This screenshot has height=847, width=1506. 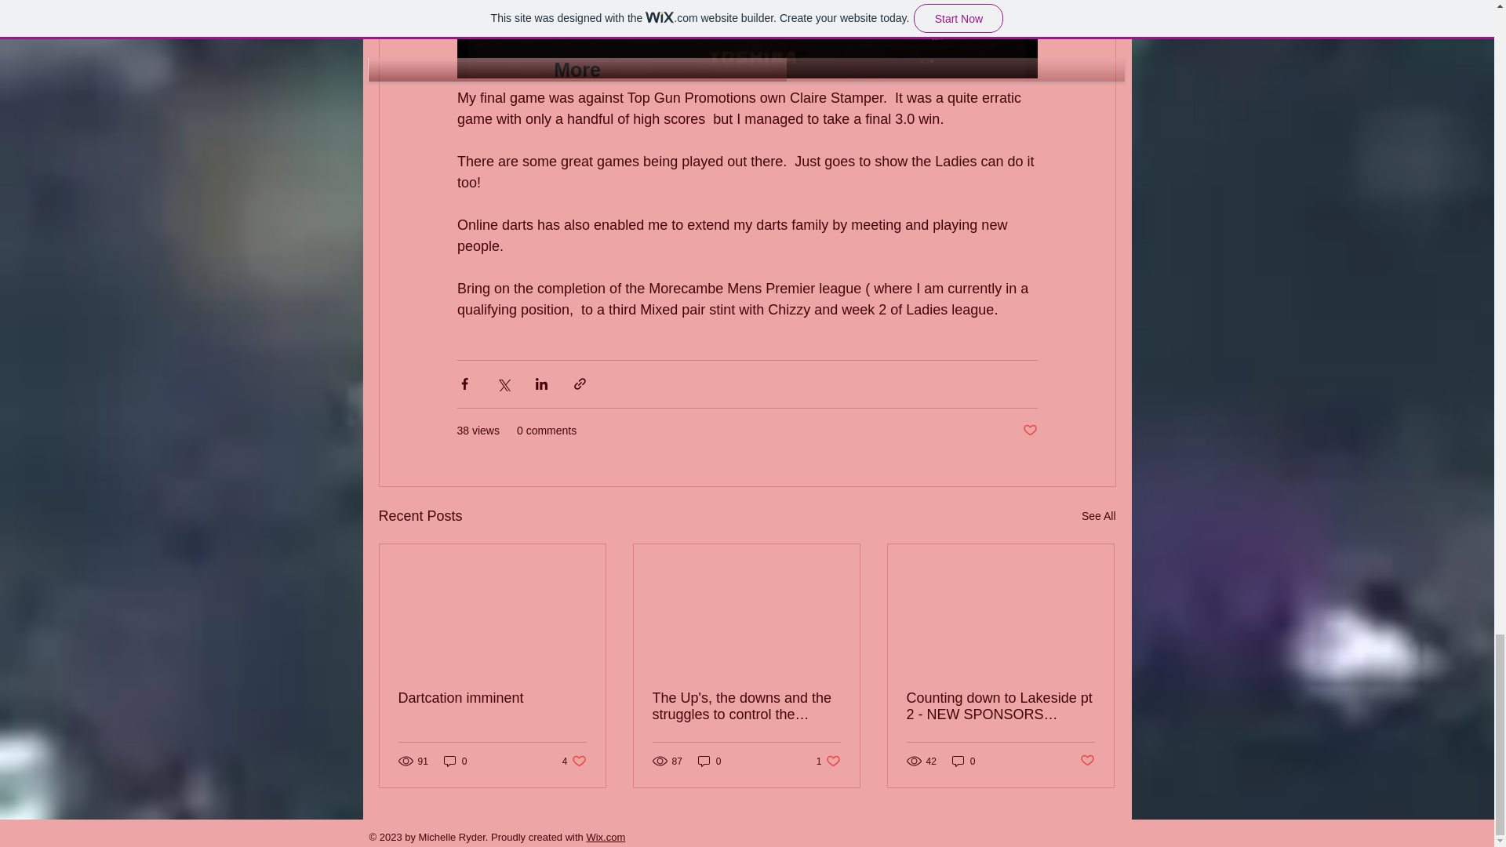 What do you see at coordinates (1098, 516) in the screenshot?
I see `Dartcation imminent` at bounding box center [1098, 516].